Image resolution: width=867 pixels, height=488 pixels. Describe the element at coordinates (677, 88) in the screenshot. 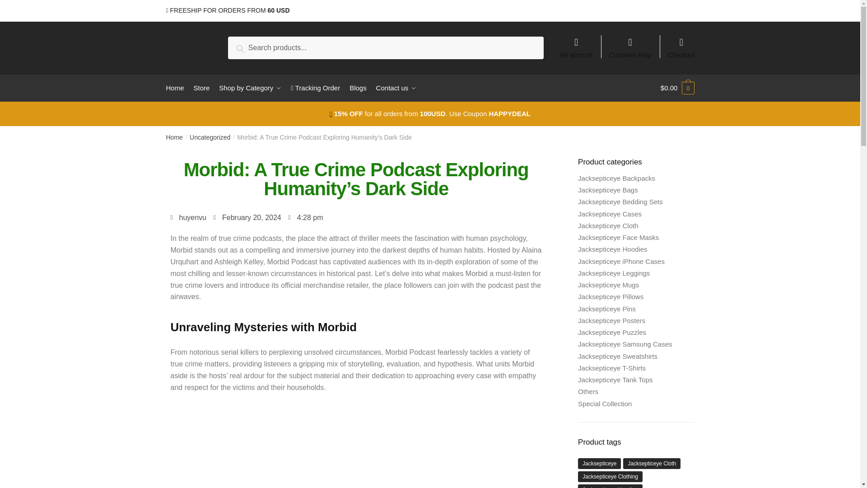

I see `View your shopping cart` at that location.